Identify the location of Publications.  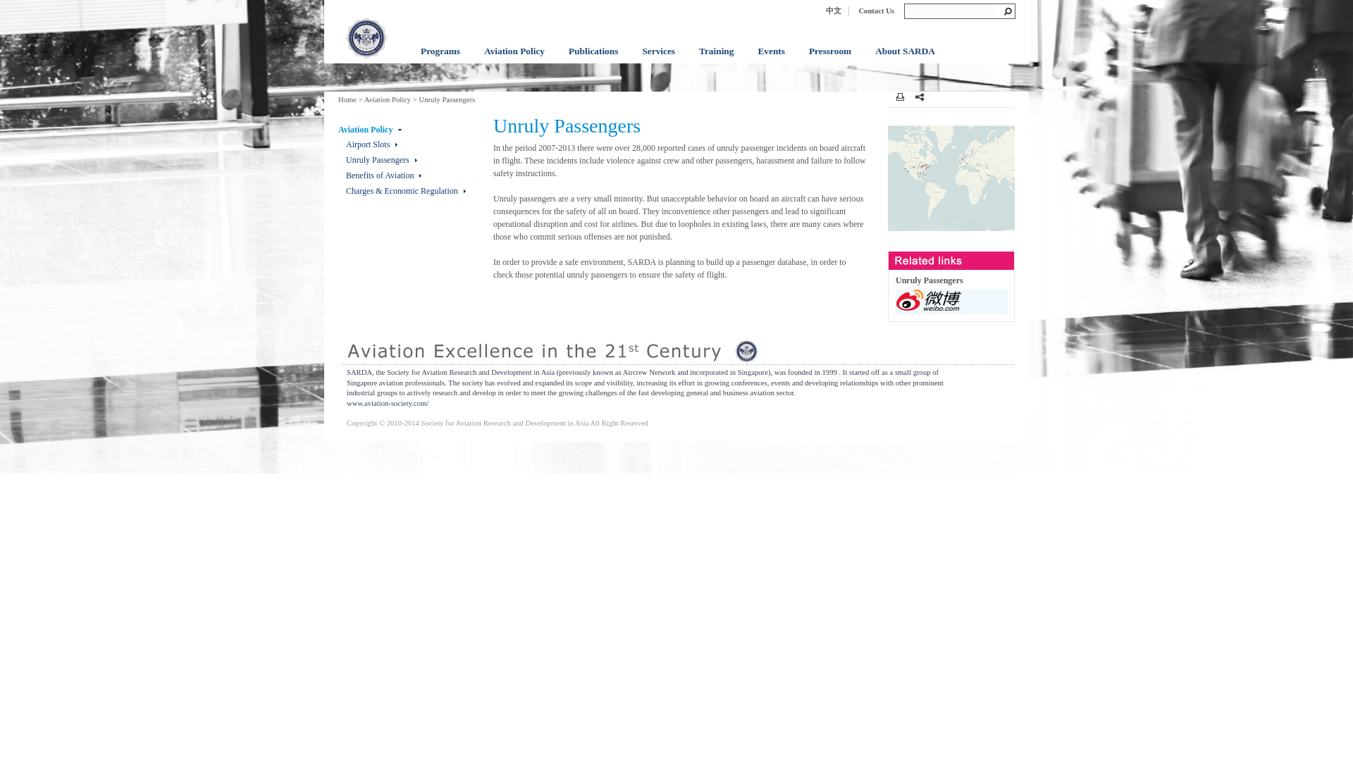
(593, 60).